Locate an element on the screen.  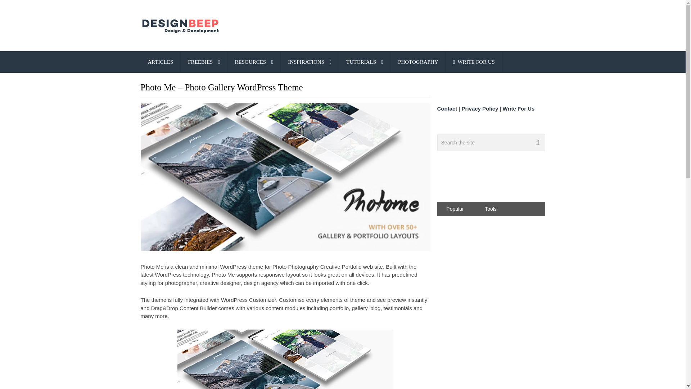
WRITE FOR US is located at coordinates (474, 62).